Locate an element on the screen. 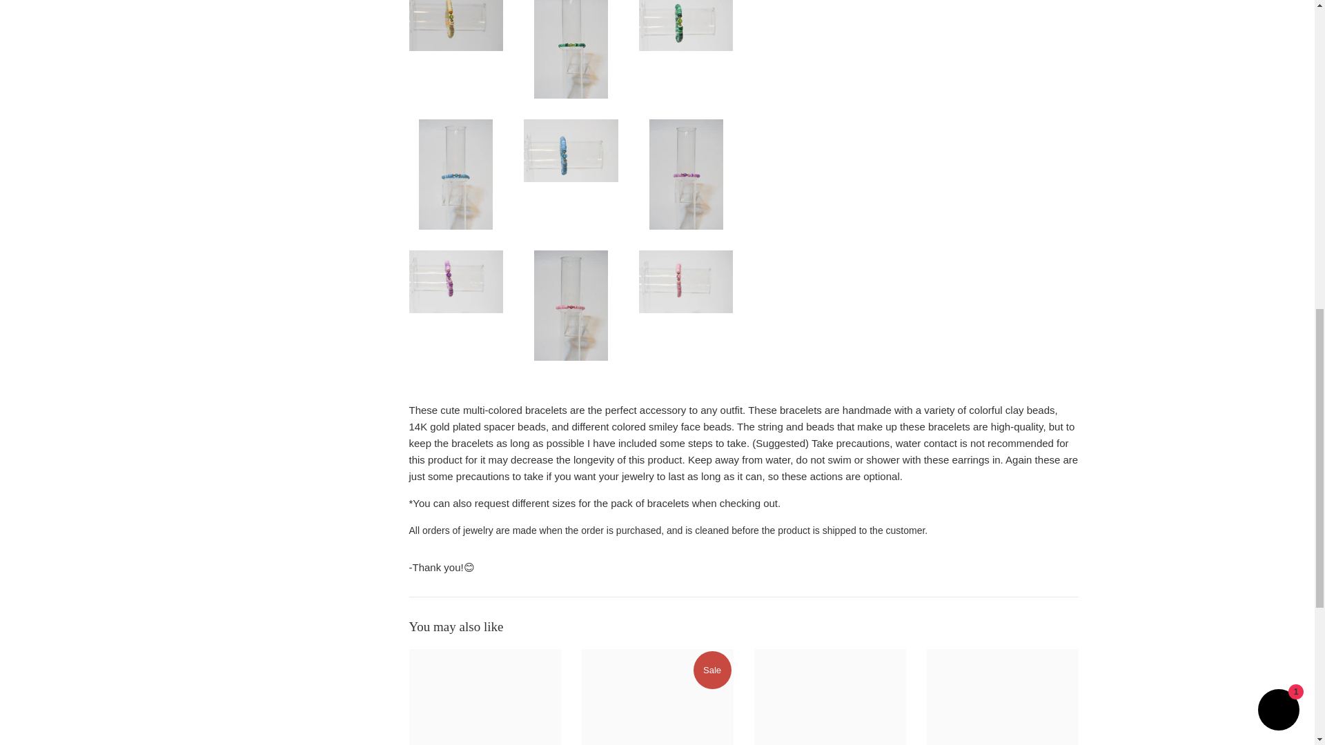 Image resolution: width=1325 pixels, height=745 pixels. Gummy Bear Charm Earrings is located at coordinates (657, 697).